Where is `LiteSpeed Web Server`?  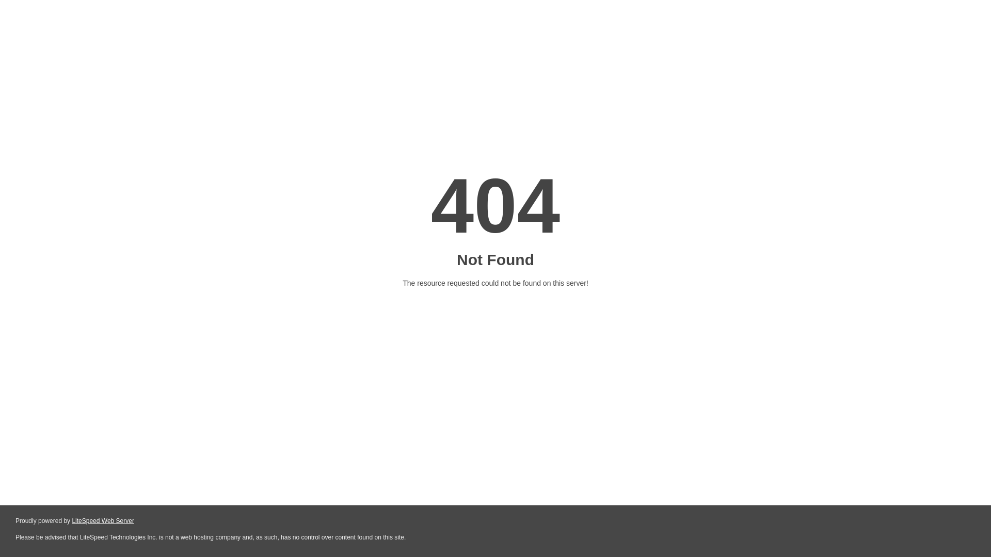 LiteSpeed Web Server is located at coordinates (103, 521).